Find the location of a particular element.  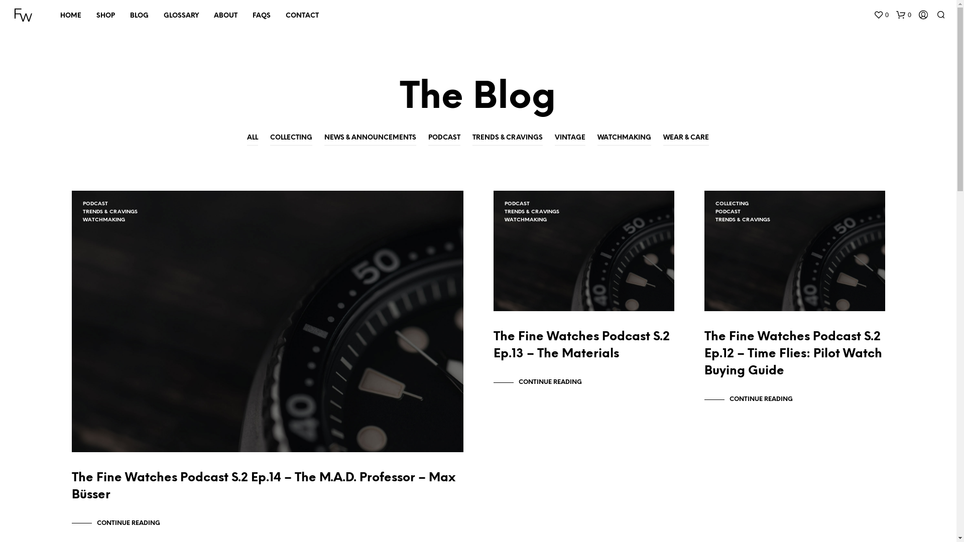

FAQS is located at coordinates (262, 16).